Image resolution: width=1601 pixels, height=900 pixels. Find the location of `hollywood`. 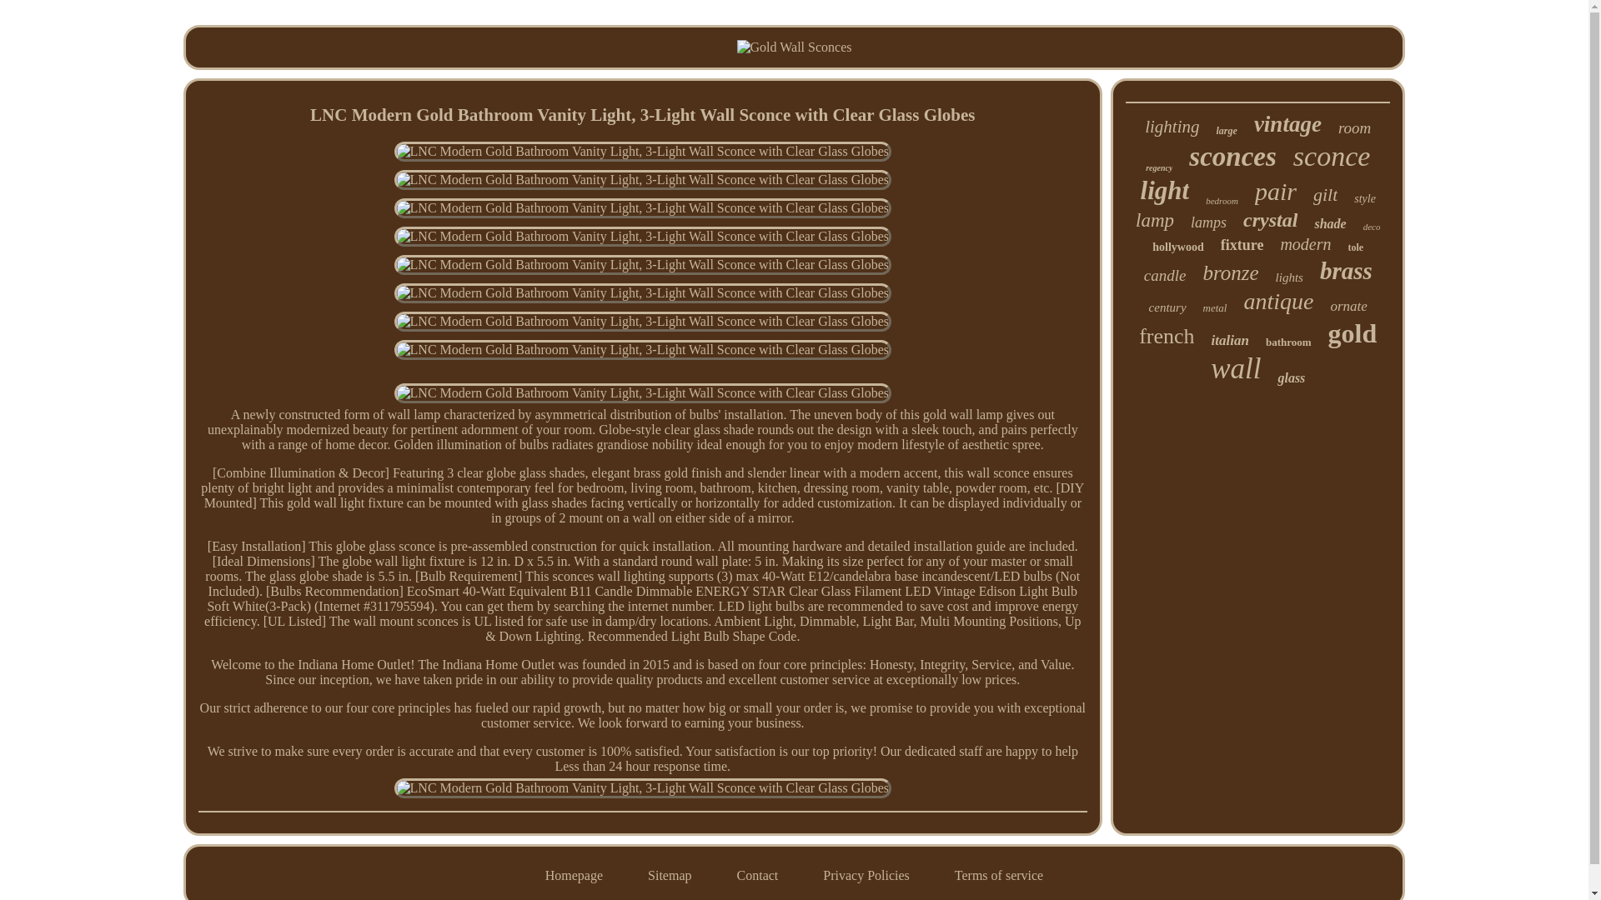

hollywood is located at coordinates (1177, 247).